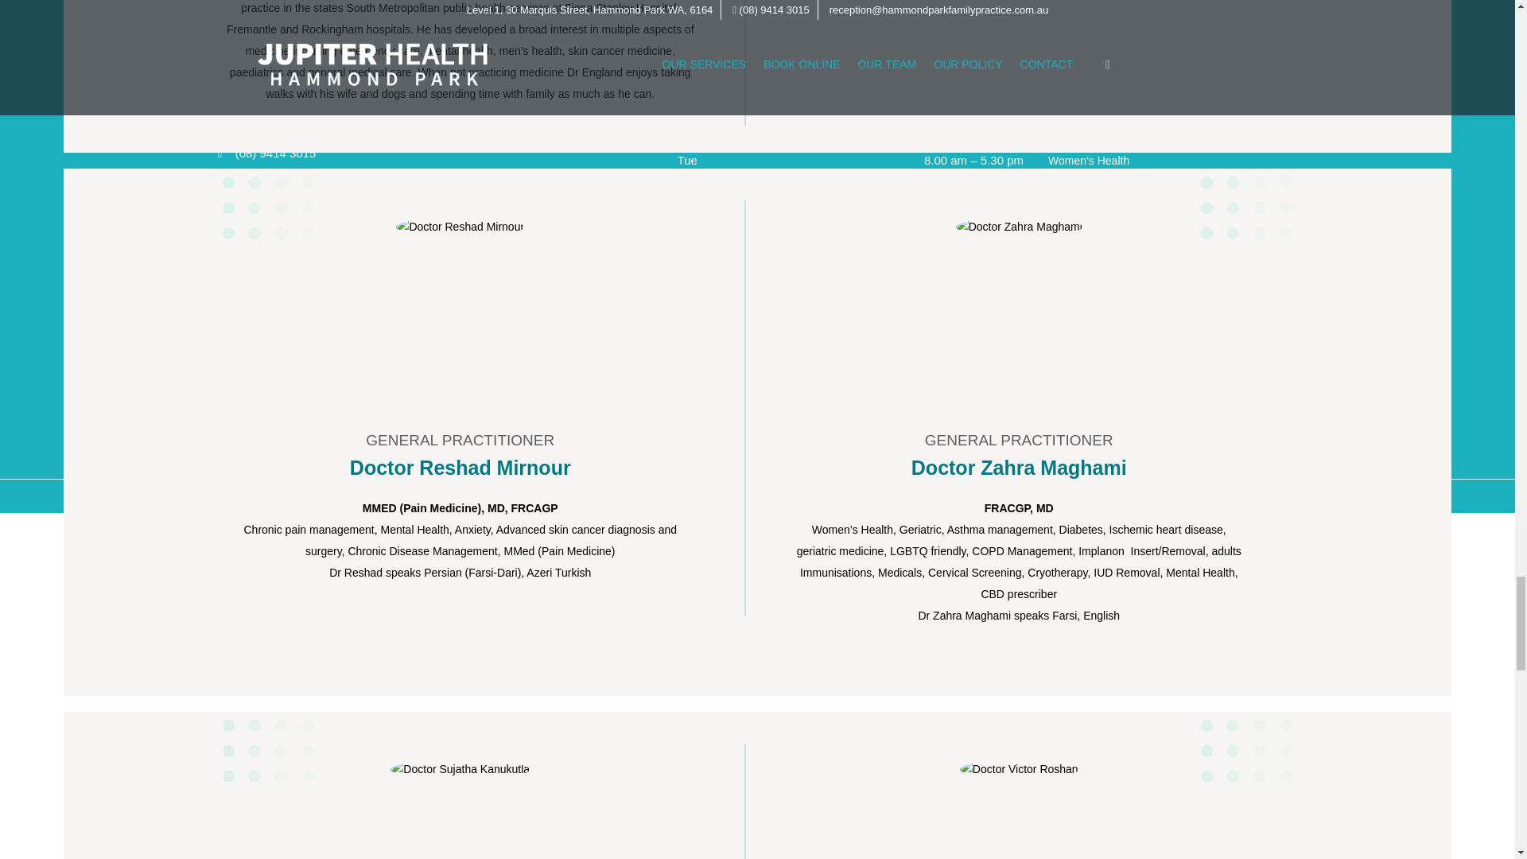 The width and height of the screenshot is (1527, 859). Describe the element at coordinates (791, 412) in the screenshot. I see `BOOK ONLINE` at that location.